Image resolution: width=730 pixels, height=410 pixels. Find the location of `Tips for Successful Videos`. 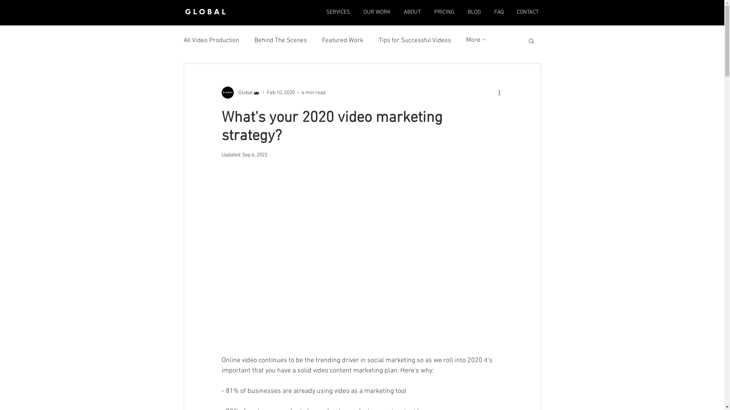

Tips for Successful Videos is located at coordinates (415, 41).